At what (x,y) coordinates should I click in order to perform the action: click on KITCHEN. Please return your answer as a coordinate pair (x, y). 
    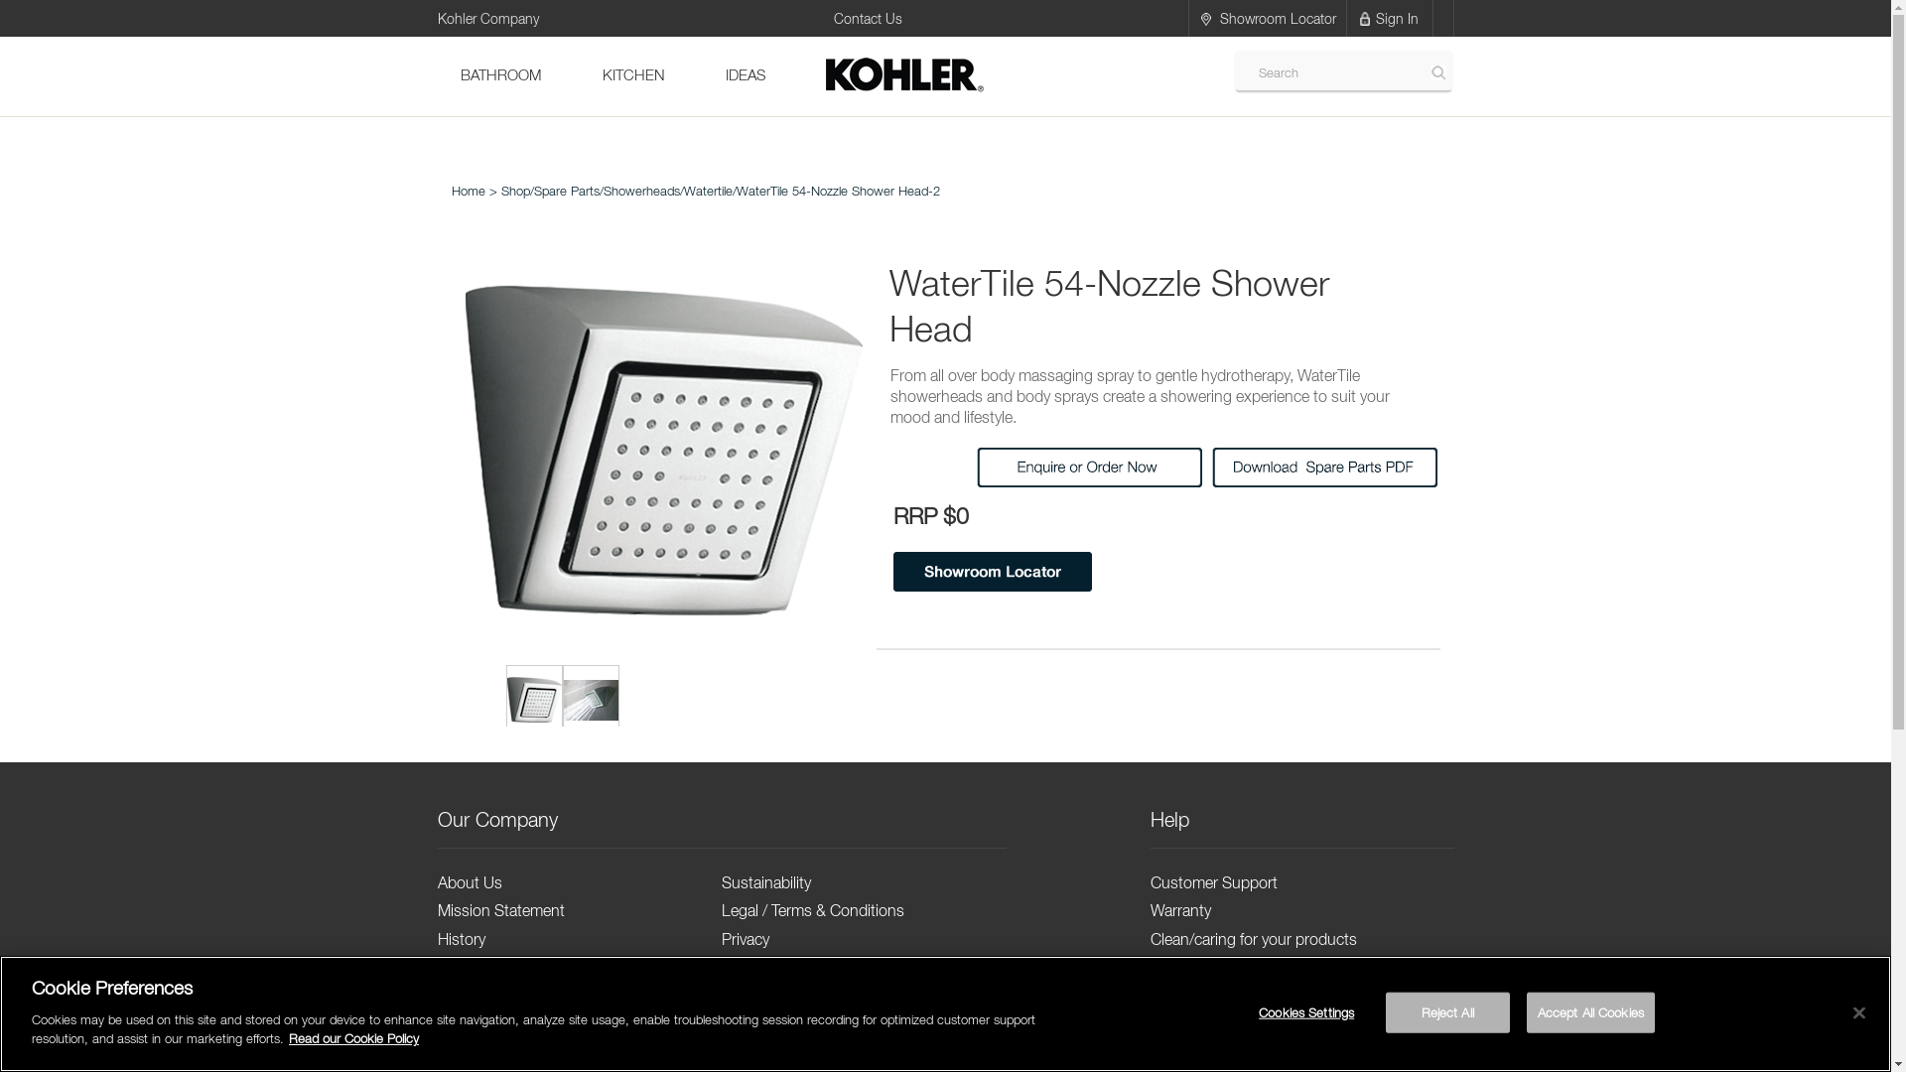
    Looking at the image, I should click on (633, 76).